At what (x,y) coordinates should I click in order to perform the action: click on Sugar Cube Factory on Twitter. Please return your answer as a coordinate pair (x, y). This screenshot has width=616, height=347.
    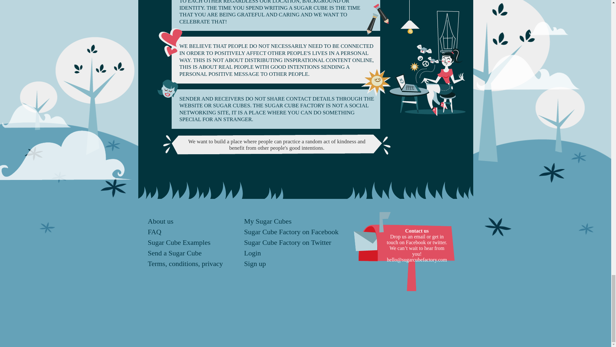
    Looking at the image, I should click on (287, 242).